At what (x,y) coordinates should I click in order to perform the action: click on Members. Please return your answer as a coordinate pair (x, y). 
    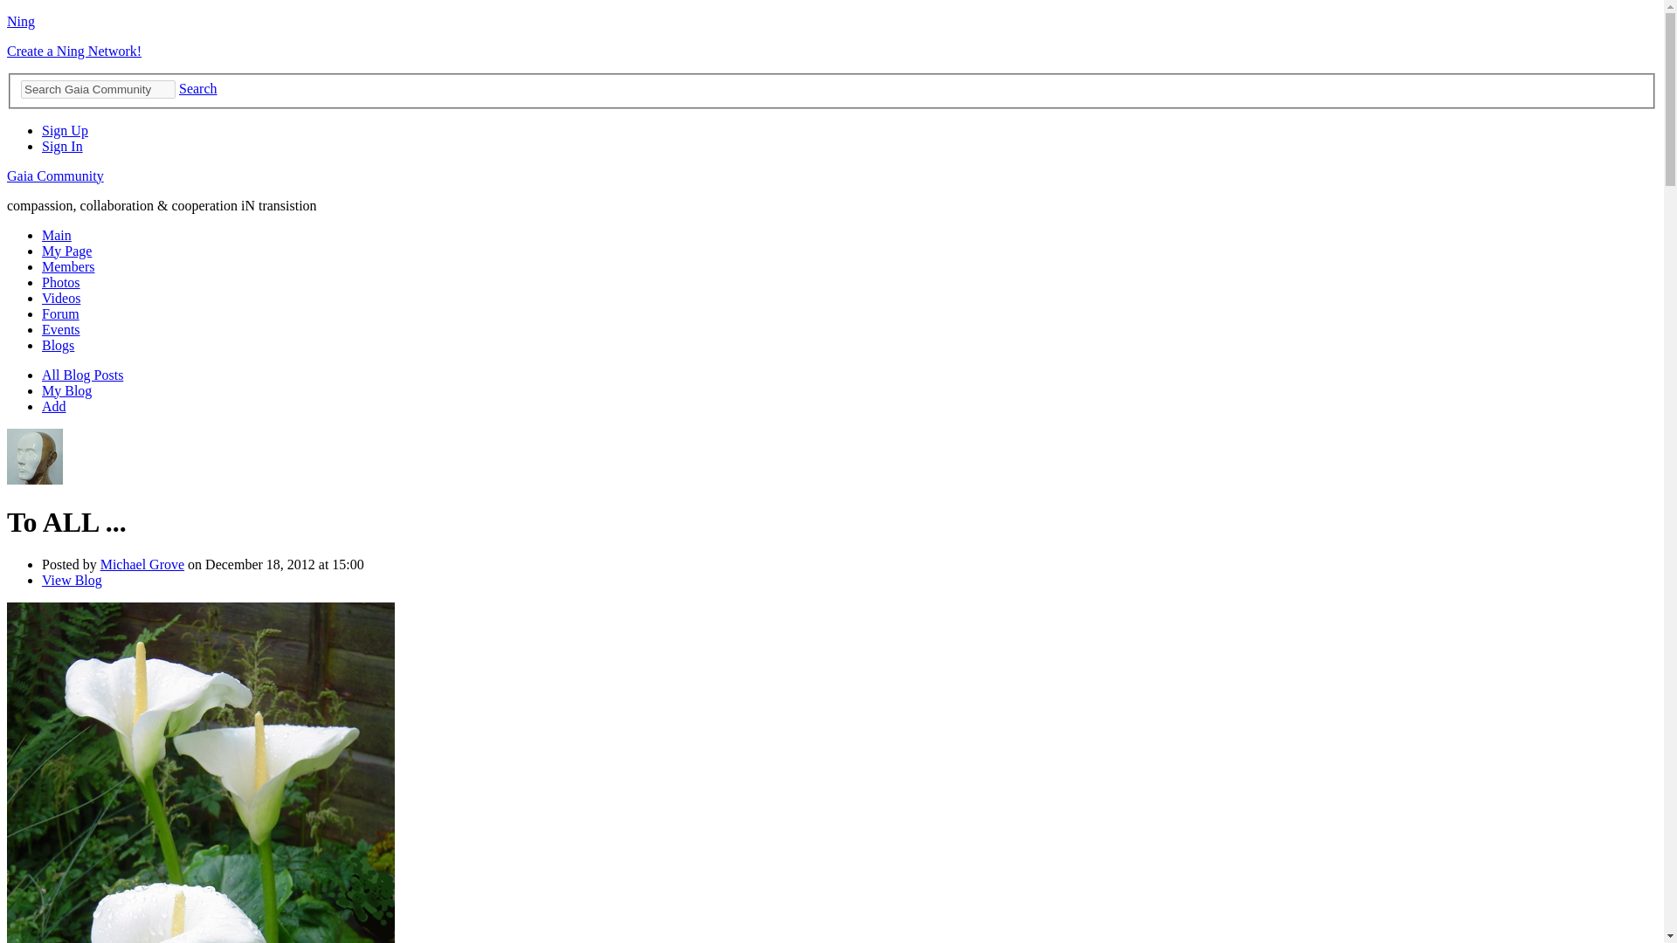
    Looking at the image, I should click on (68, 267).